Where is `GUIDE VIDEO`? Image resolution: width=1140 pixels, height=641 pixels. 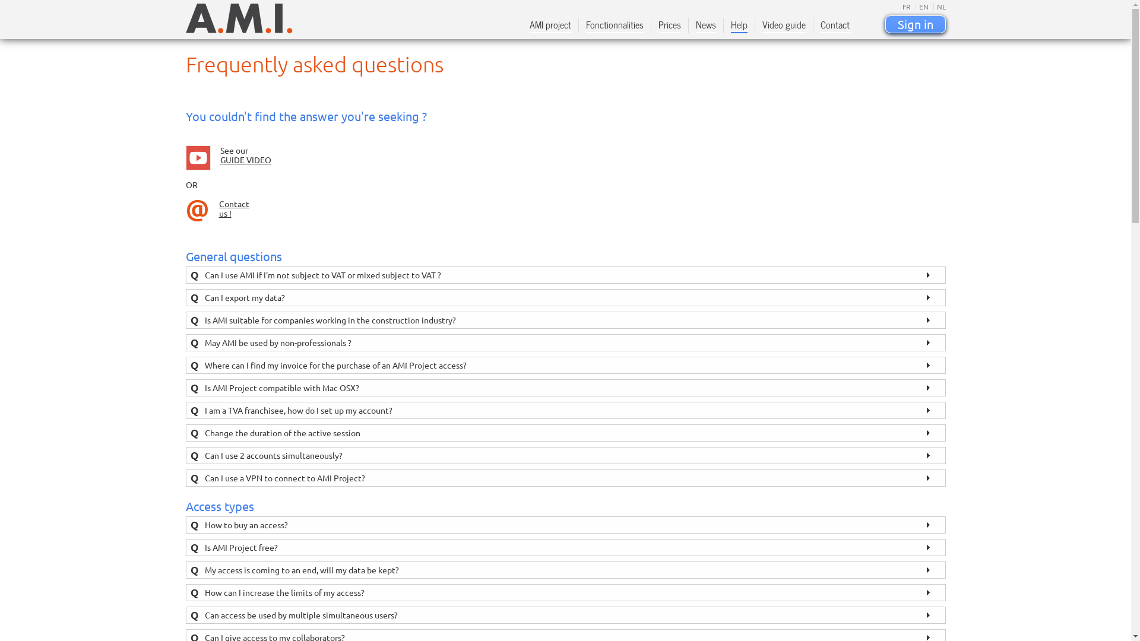 GUIDE VIDEO is located at coordinates (245, 160).